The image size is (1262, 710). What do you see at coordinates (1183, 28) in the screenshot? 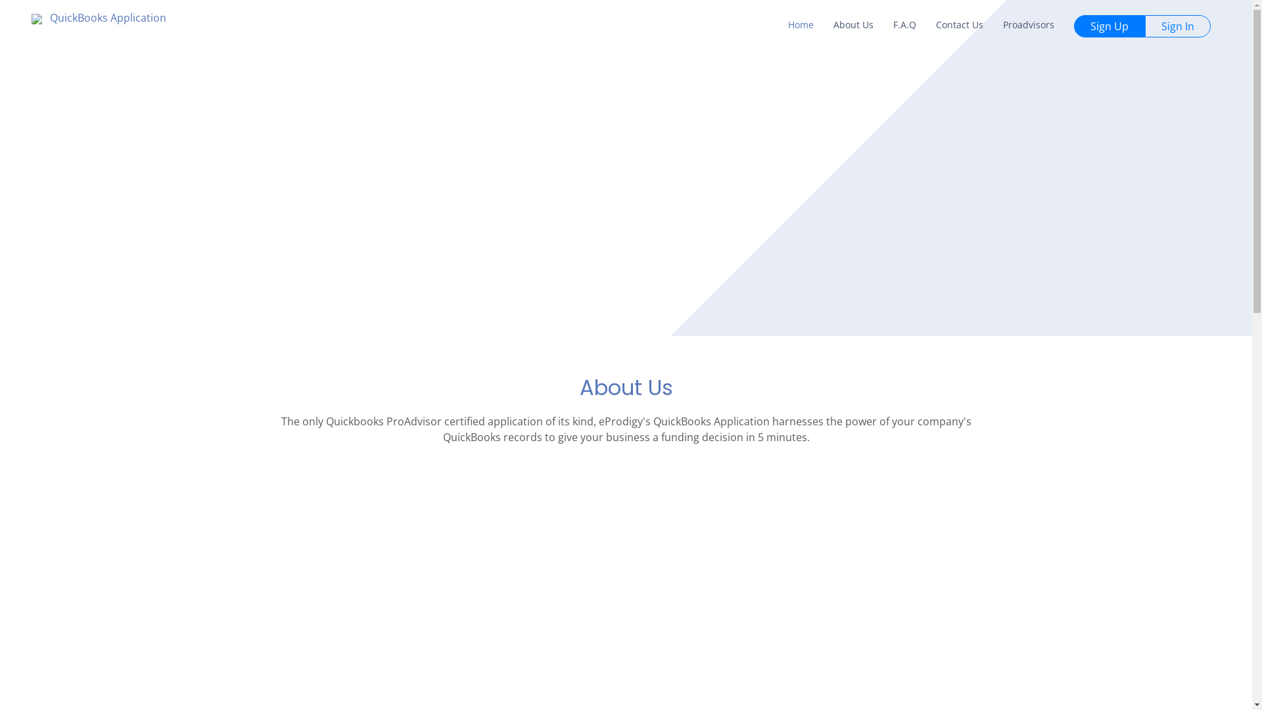
I see `Sign In` at bounding box center [1183, 28].